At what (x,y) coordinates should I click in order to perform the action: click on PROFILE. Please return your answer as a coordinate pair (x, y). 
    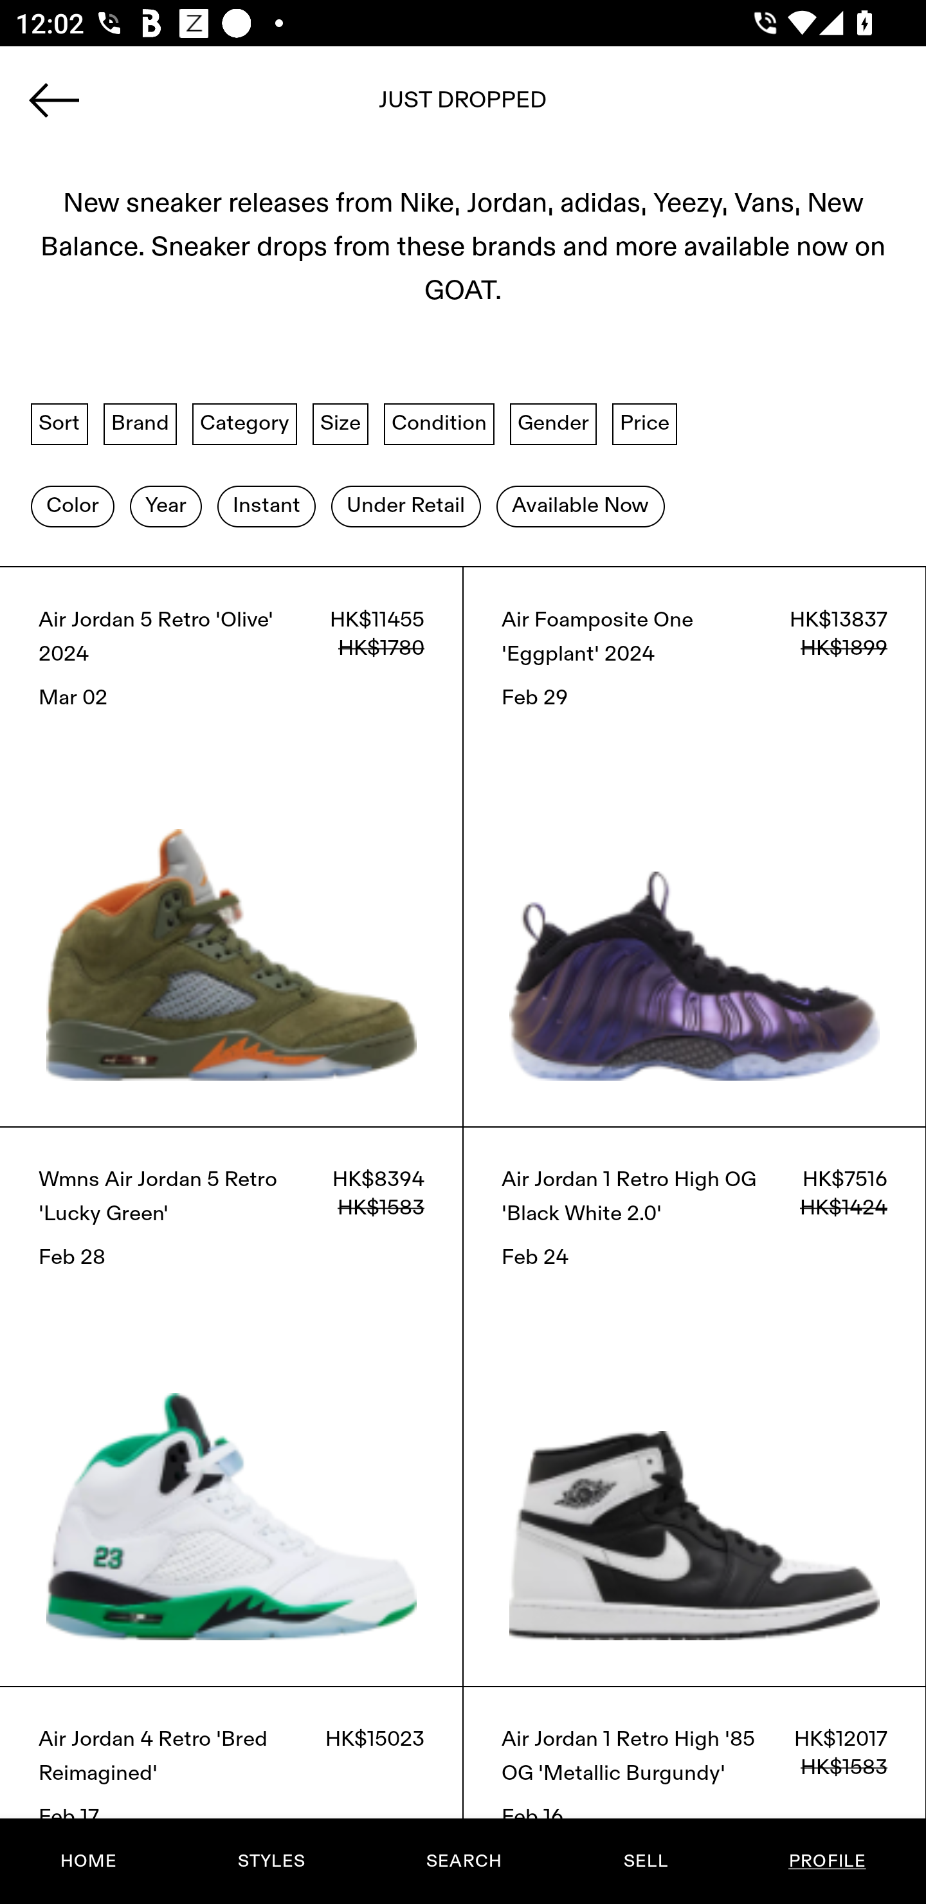
    Looking at the image, I should click on (827, 1861).